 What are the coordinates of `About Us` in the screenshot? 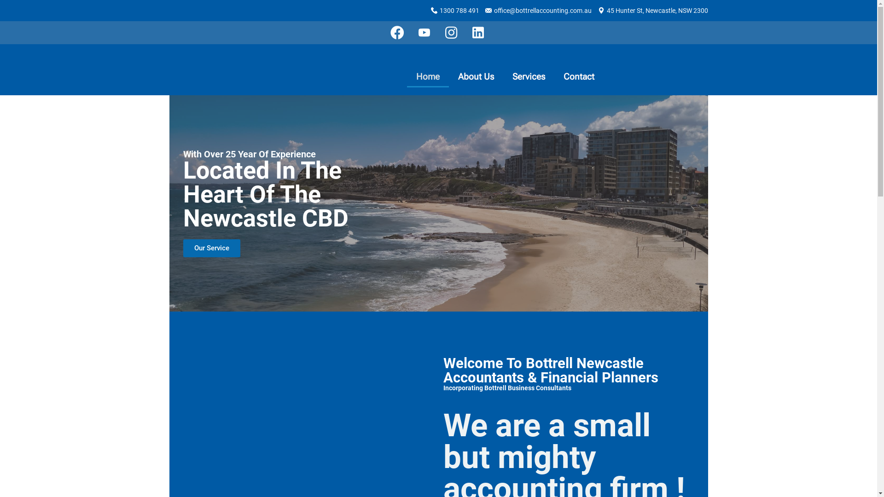 It's located at (476, 77).